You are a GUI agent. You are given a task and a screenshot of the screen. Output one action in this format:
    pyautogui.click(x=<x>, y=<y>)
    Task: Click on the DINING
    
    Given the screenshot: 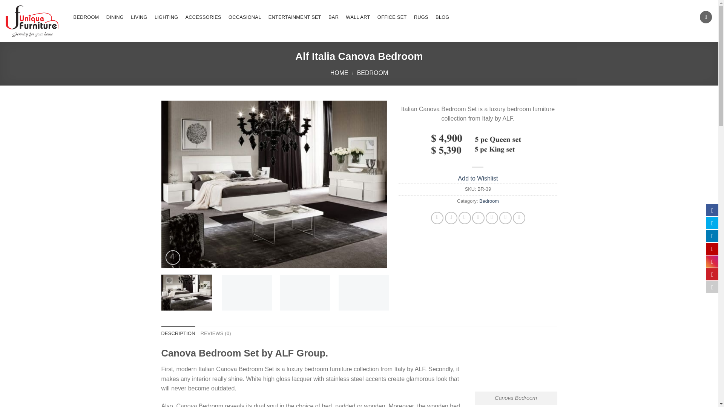 What is the action you would take?
    pyautogui.click(x=115, y=17)
    